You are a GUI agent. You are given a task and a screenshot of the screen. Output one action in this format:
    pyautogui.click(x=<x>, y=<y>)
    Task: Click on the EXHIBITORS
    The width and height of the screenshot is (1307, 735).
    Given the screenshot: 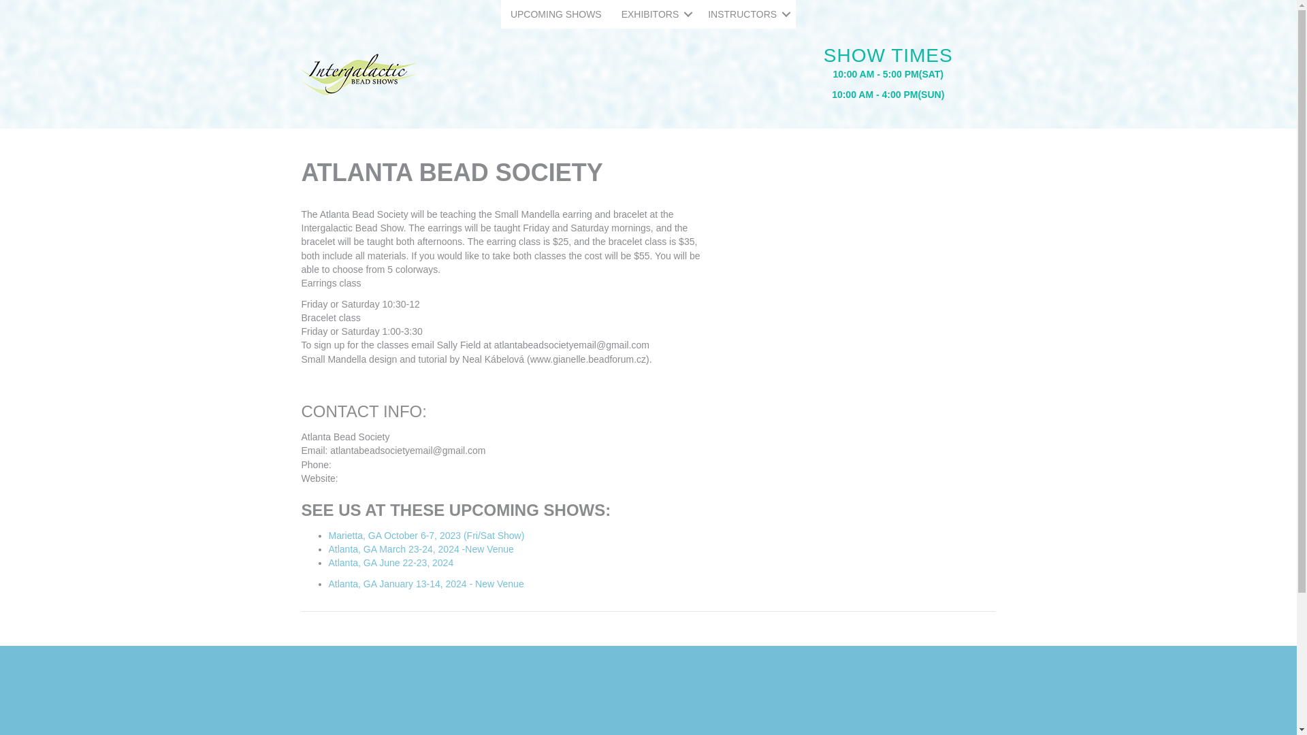 What is the action you would take?
    pyautogui.click(x=655, y=14)
    